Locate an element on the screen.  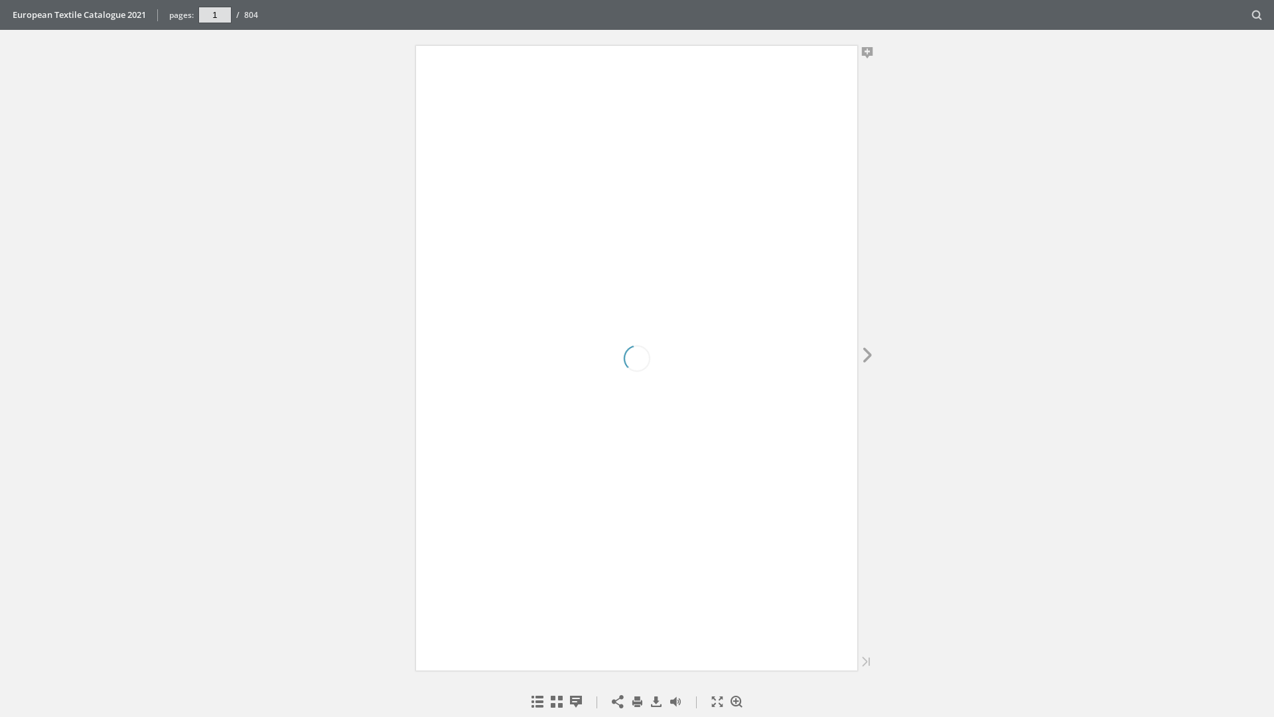
Add Note is located at coordinates (868, 55).